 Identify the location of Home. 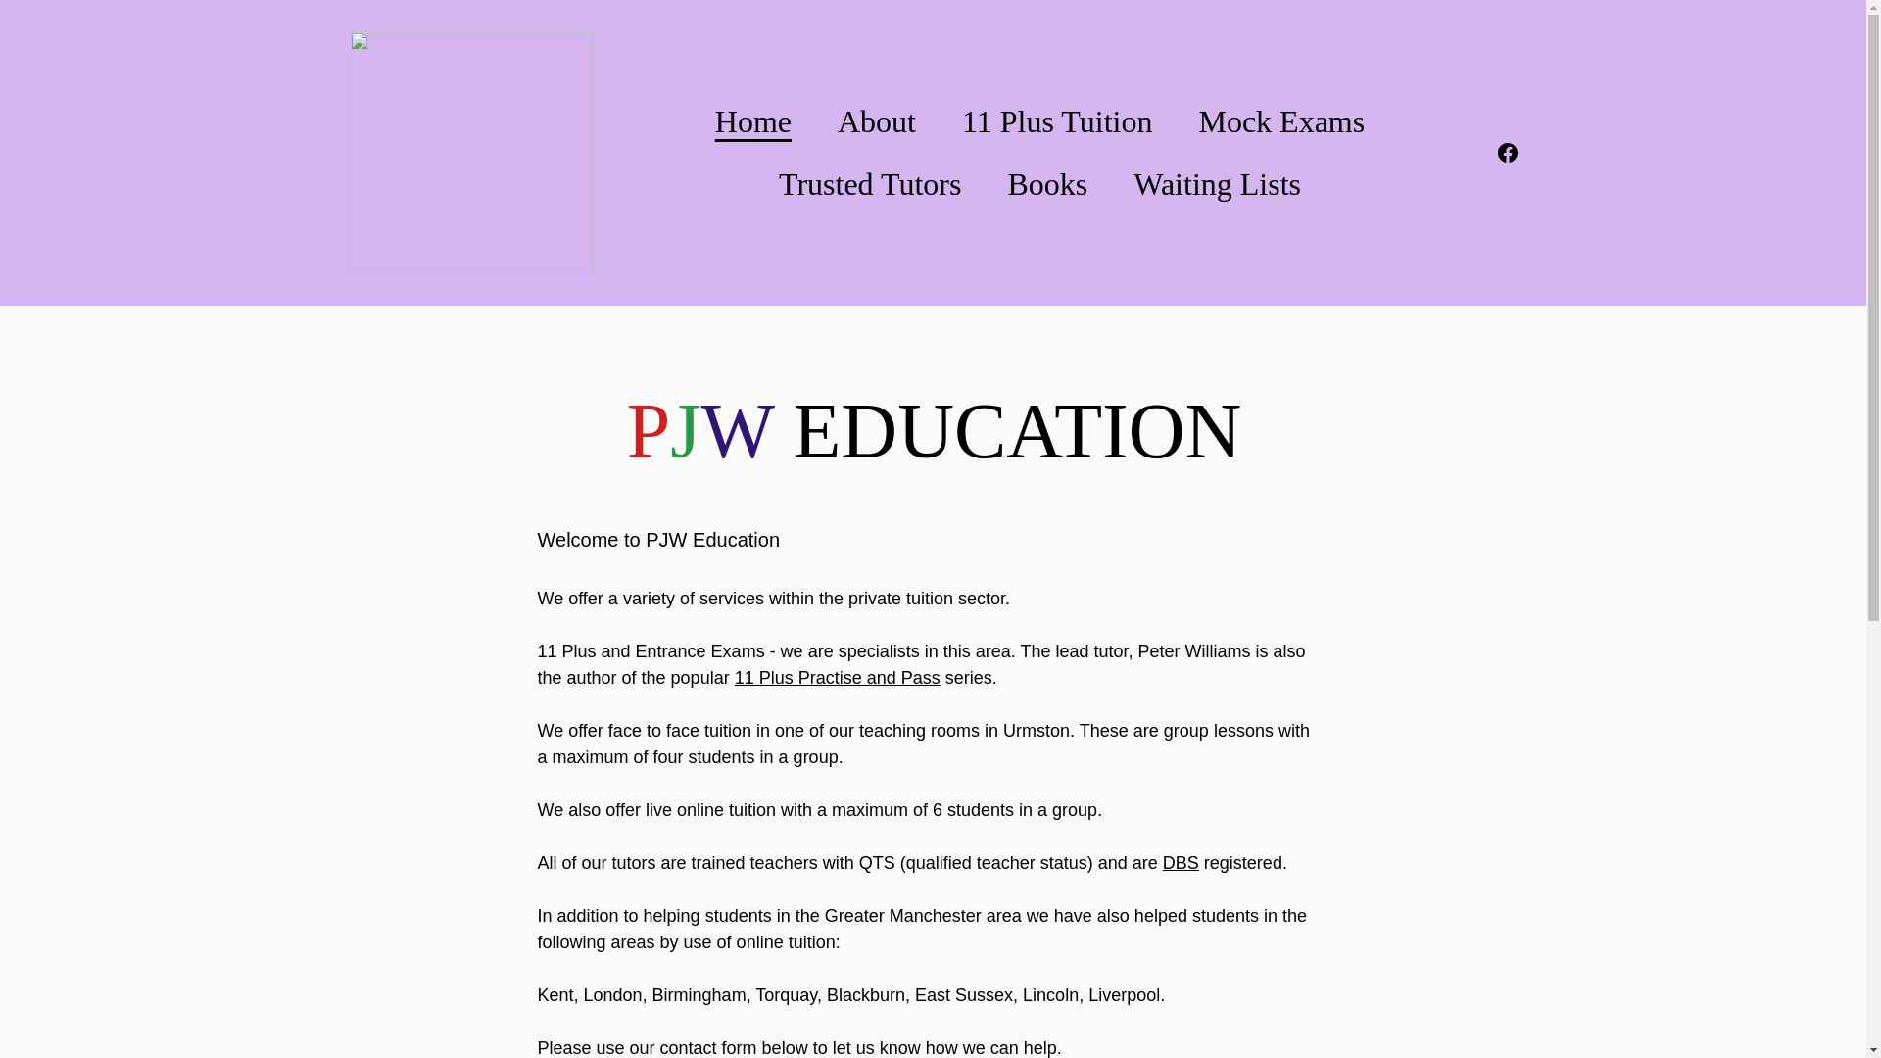
(752, 121).